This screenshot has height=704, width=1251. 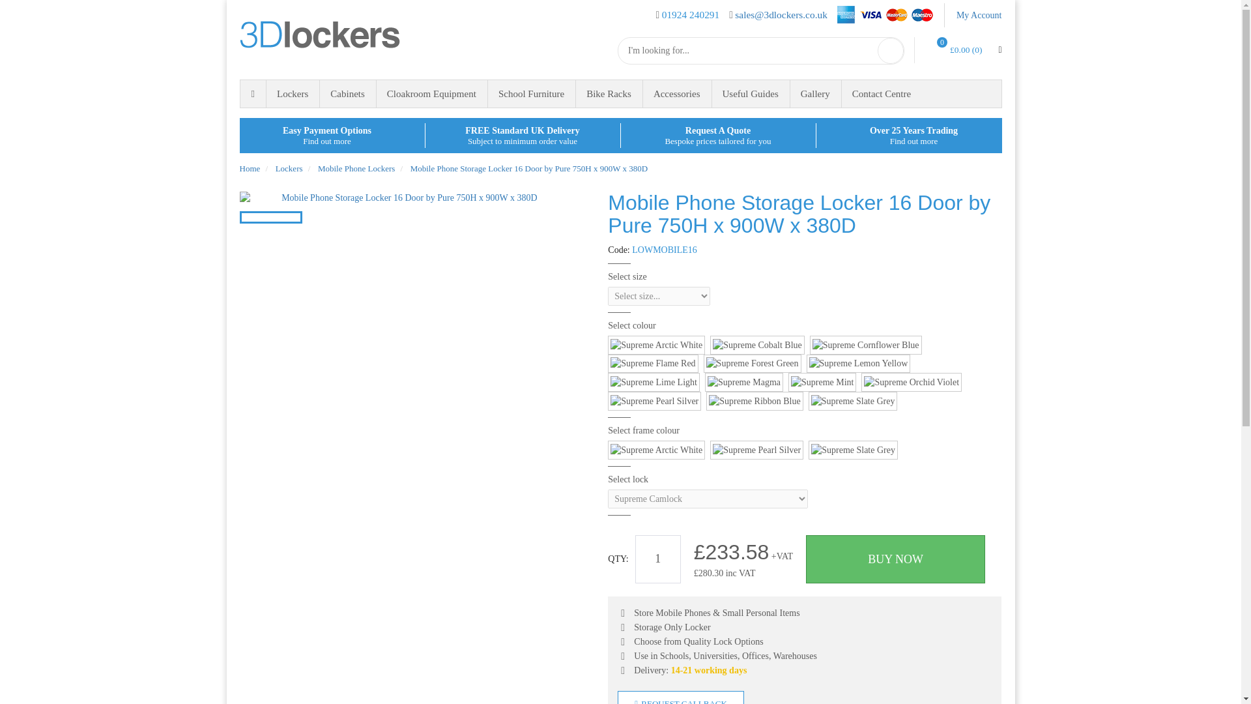 I want to click on Gallery, so click(x=814, y=94).